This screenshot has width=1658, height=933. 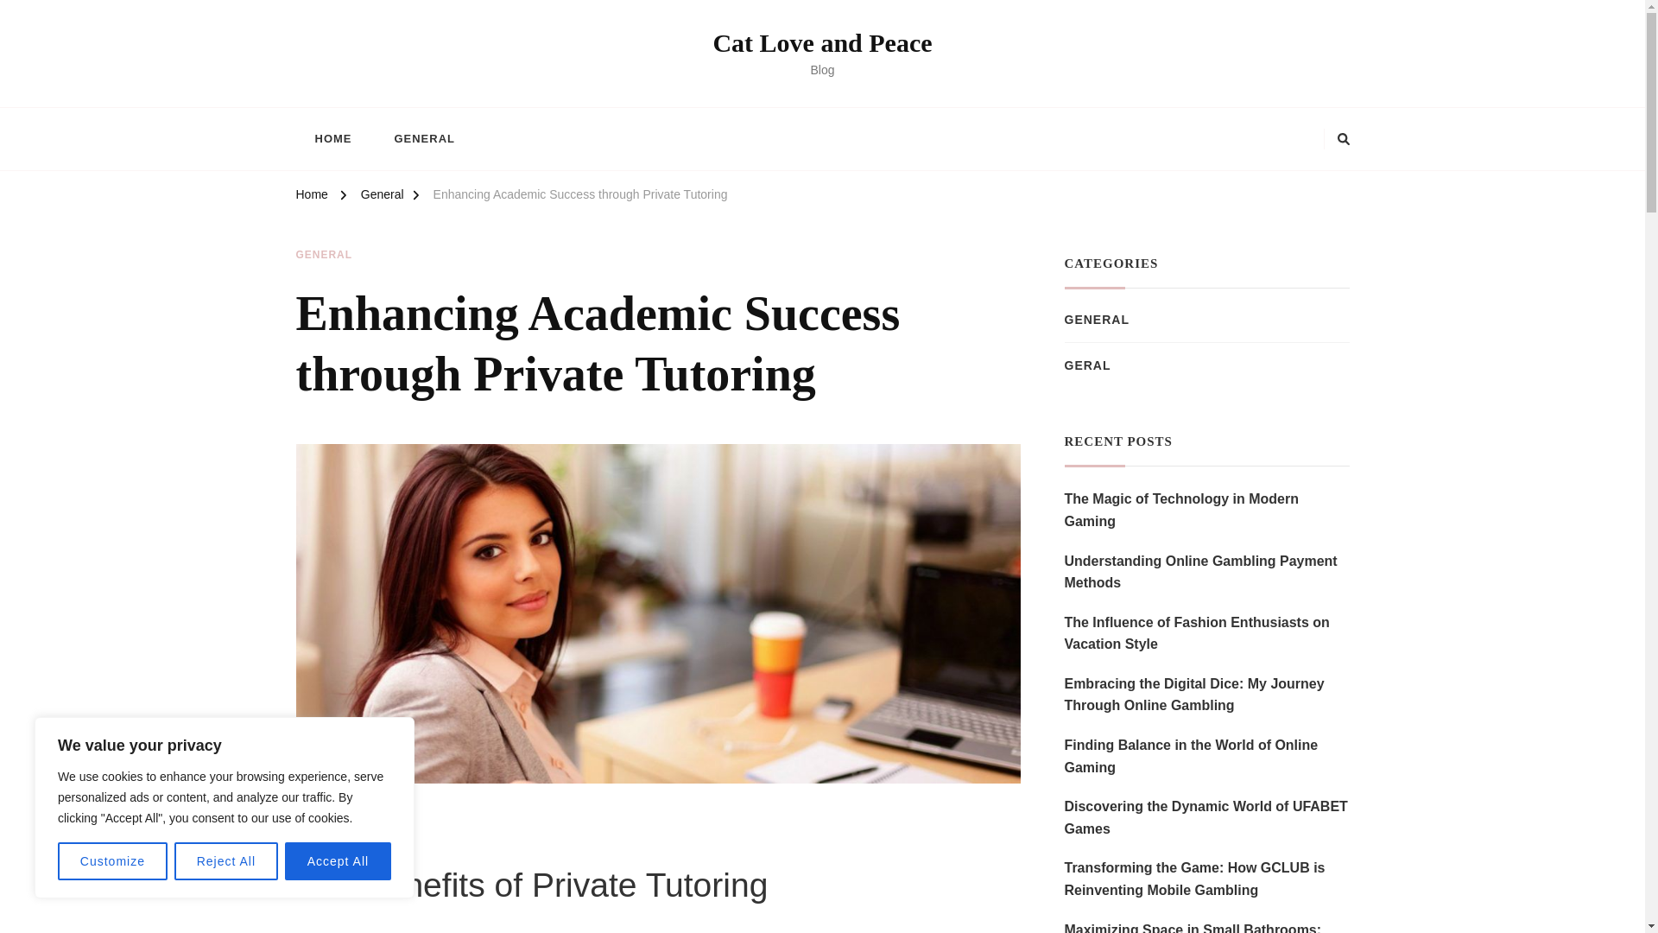 What do you see at coordinates (226, 861) in the screenshot?
I see `Reject All` at bounding box center [226, 861].